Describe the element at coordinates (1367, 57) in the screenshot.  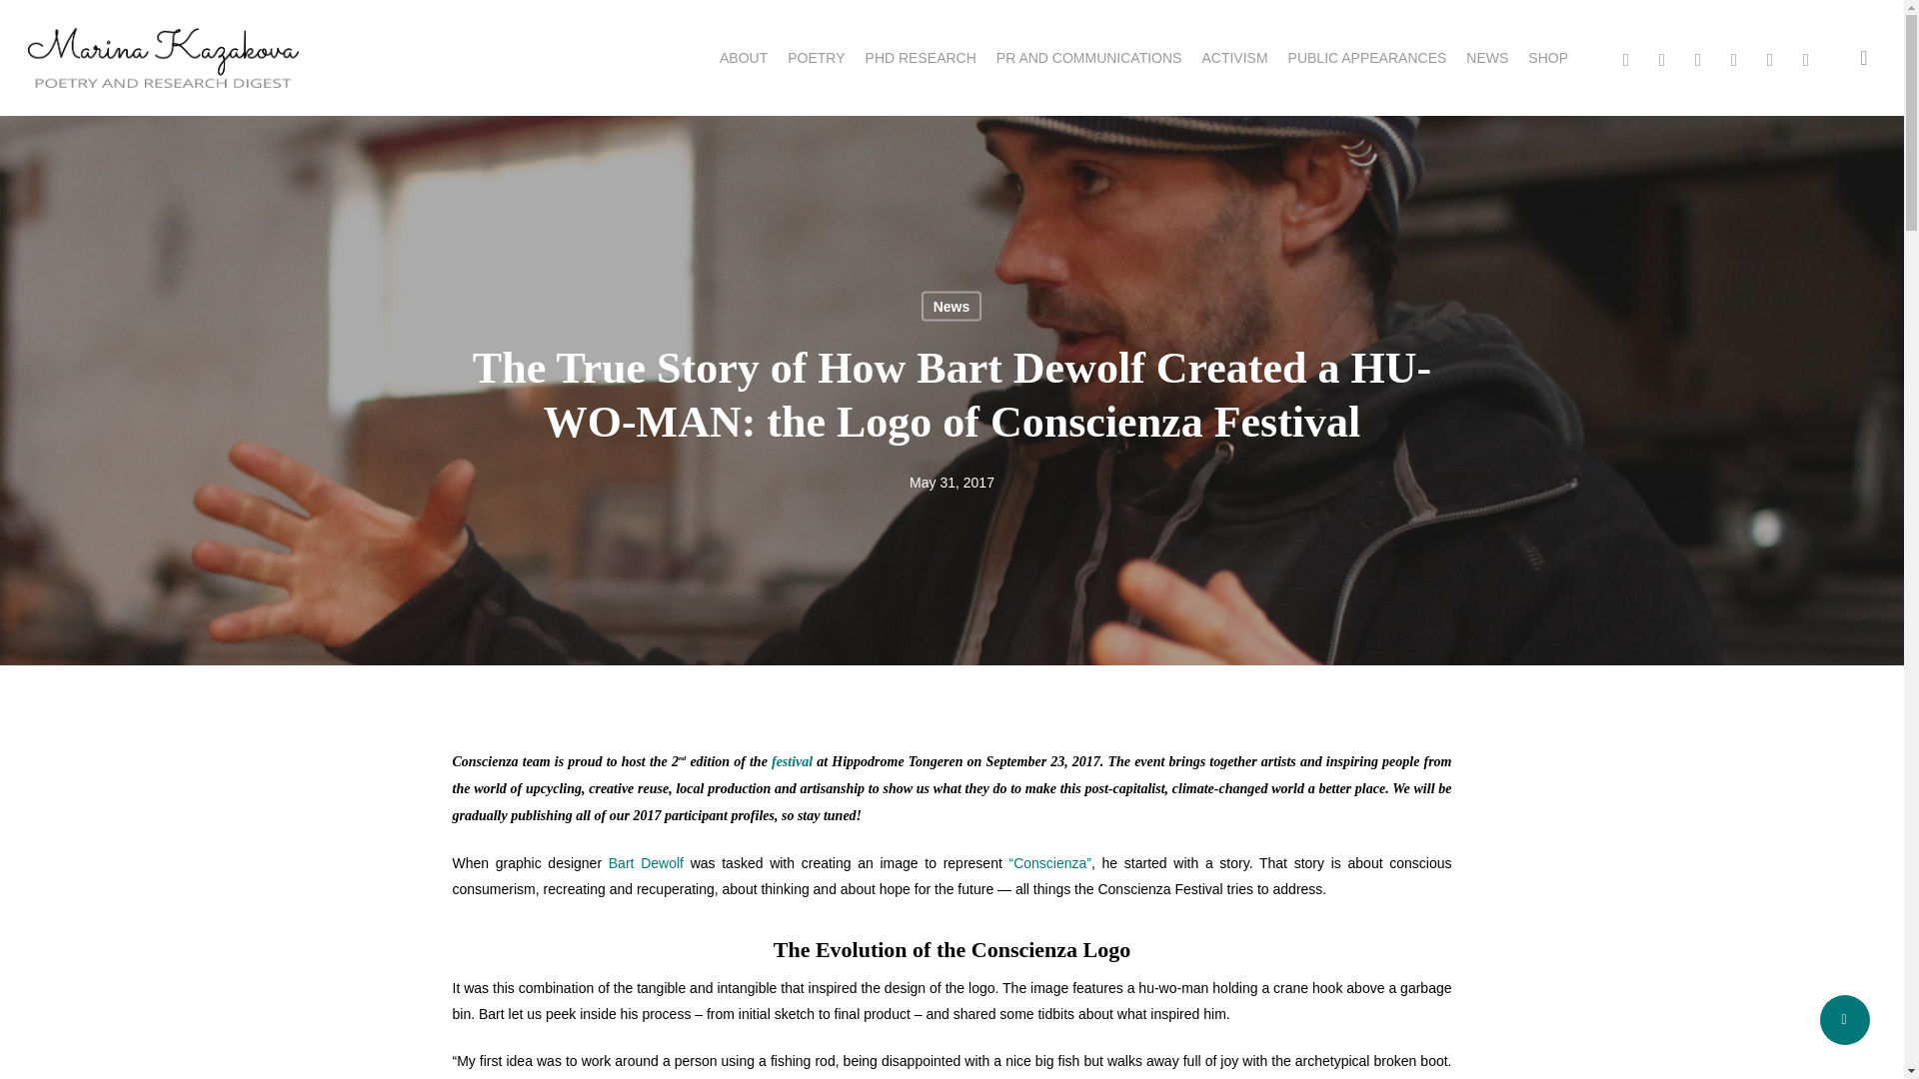
I see `PUBLIC APPEARANCES` at that location.